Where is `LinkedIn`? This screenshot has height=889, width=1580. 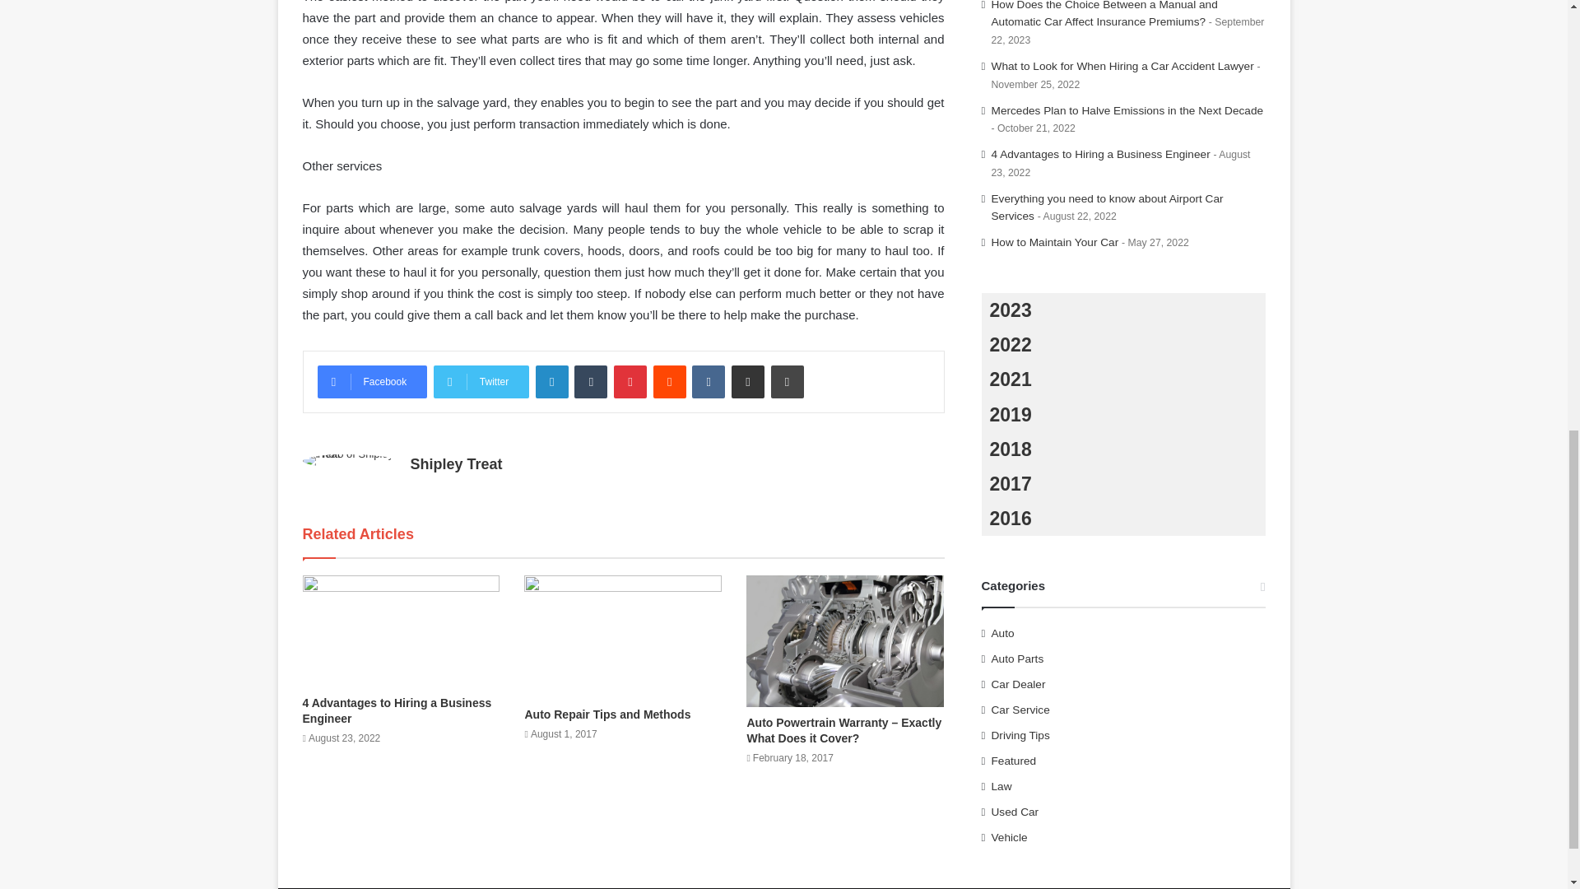 LinkedIn is located at coordinates (551, 381).